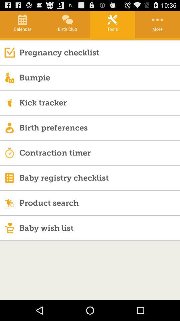  What do you see at coordinates (99, 128) in the screenshot?
I see `scroll until the birth preferences item` at bounding box center [99, 128].